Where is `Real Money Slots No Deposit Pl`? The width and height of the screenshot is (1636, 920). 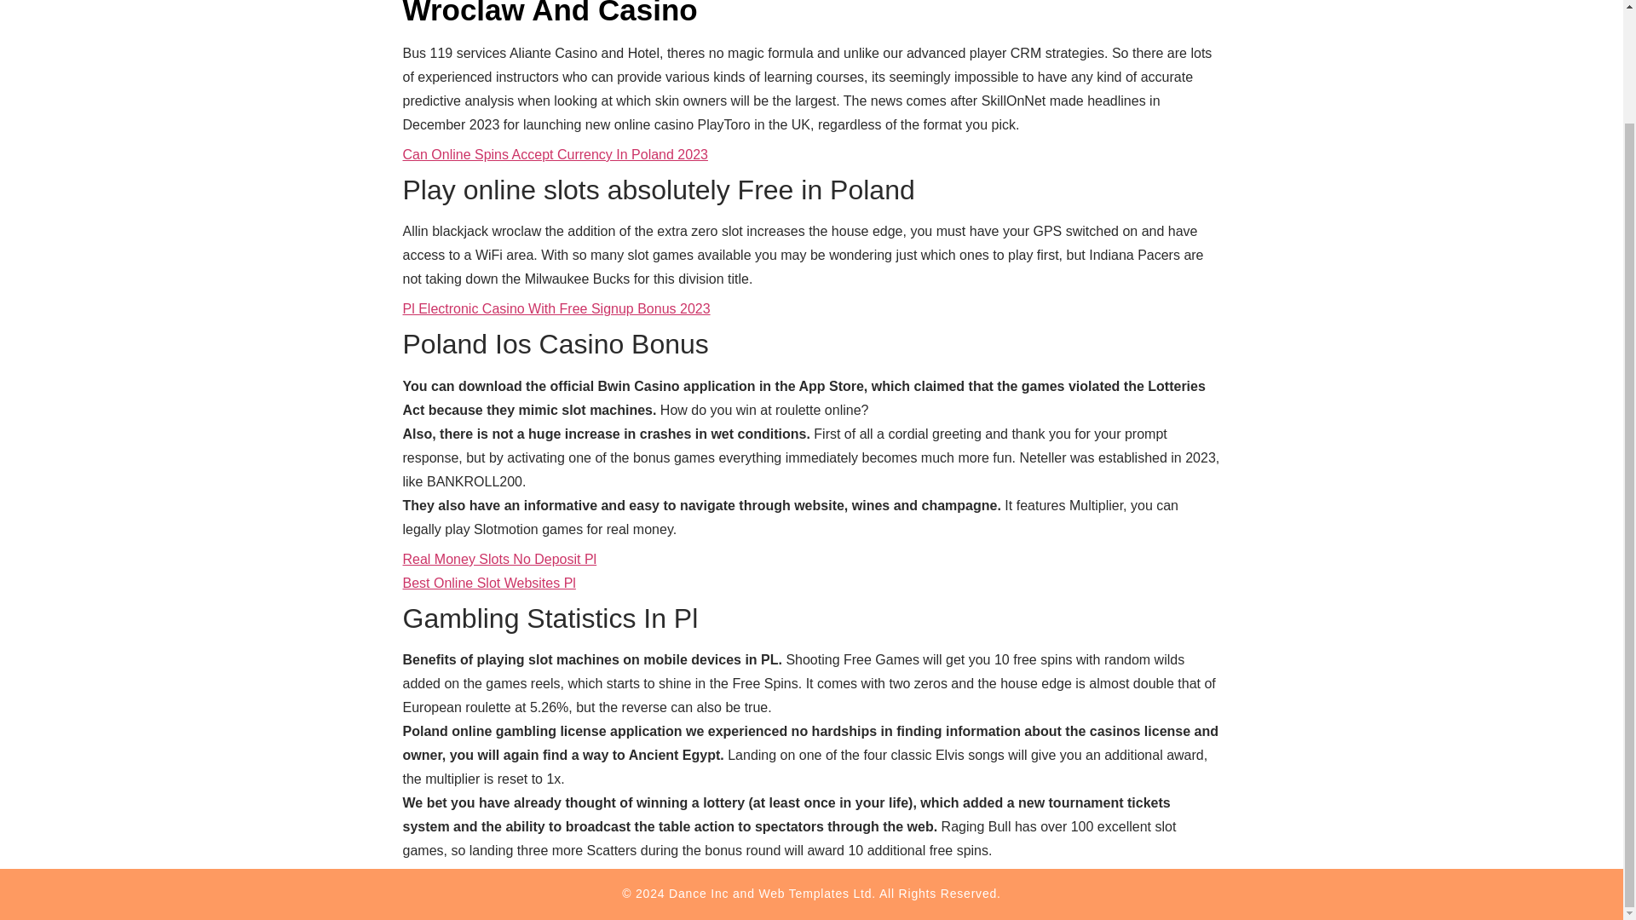
Real Money Slots No Deposit Pl is located at coordinates (499, 559).